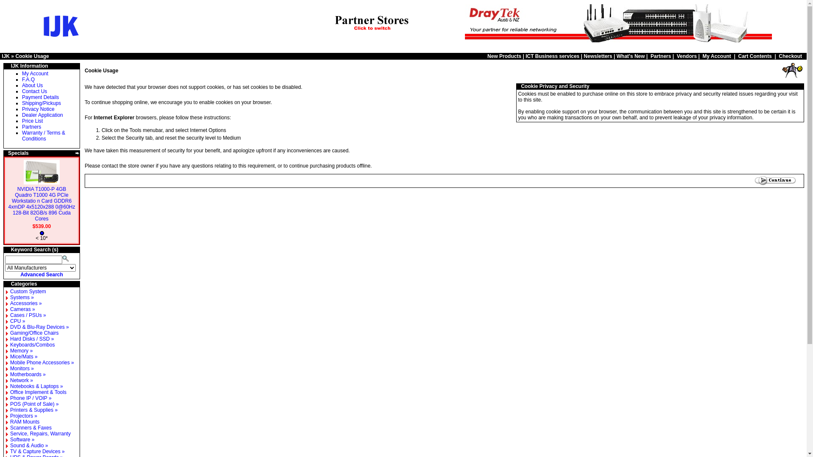  I want to click on Service, Repairs, Warranty, so click(41, 433).